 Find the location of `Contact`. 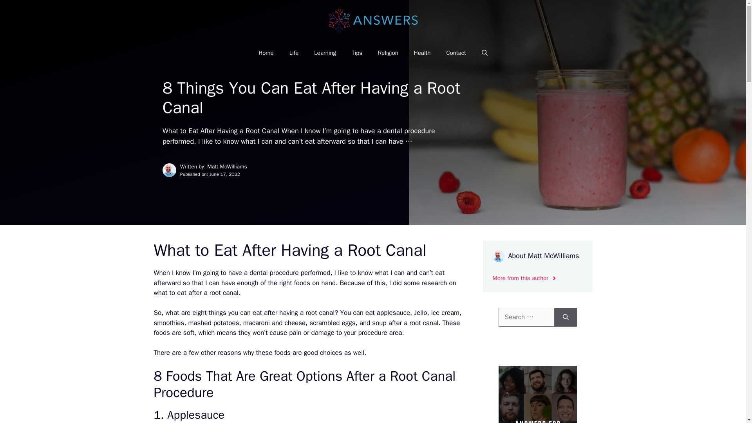

Contact is located at coordinates (456, 52).